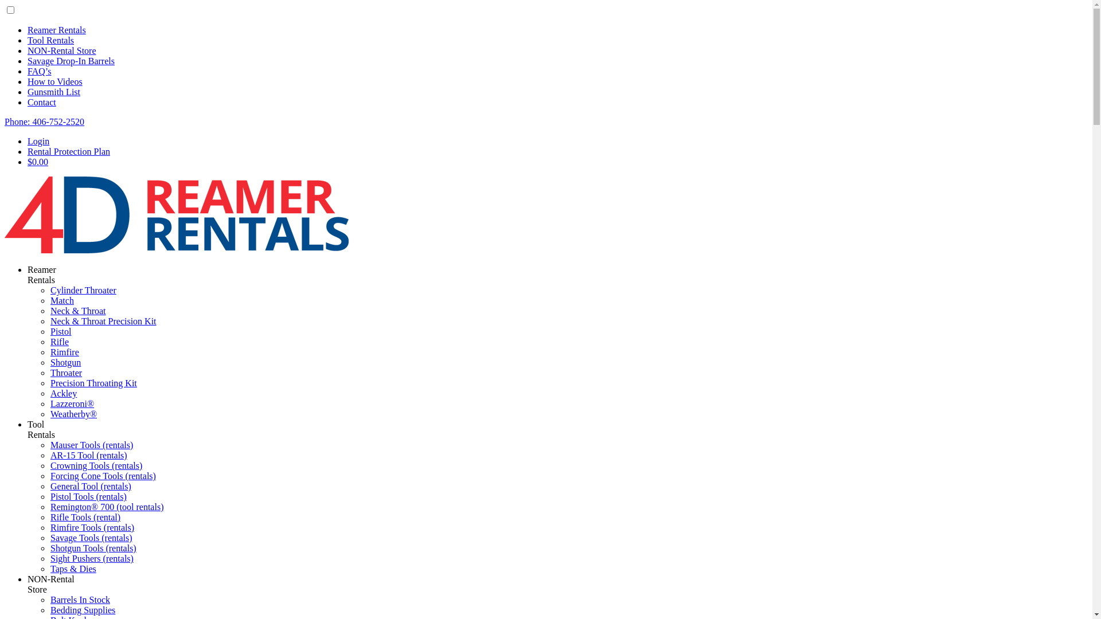 The width and height of the screenshot is (1101, 619). What do you see at coordinates (92, 538) in the screenshot?
I see `Savage Tools (rentals)` at bounding box center [92, 538].